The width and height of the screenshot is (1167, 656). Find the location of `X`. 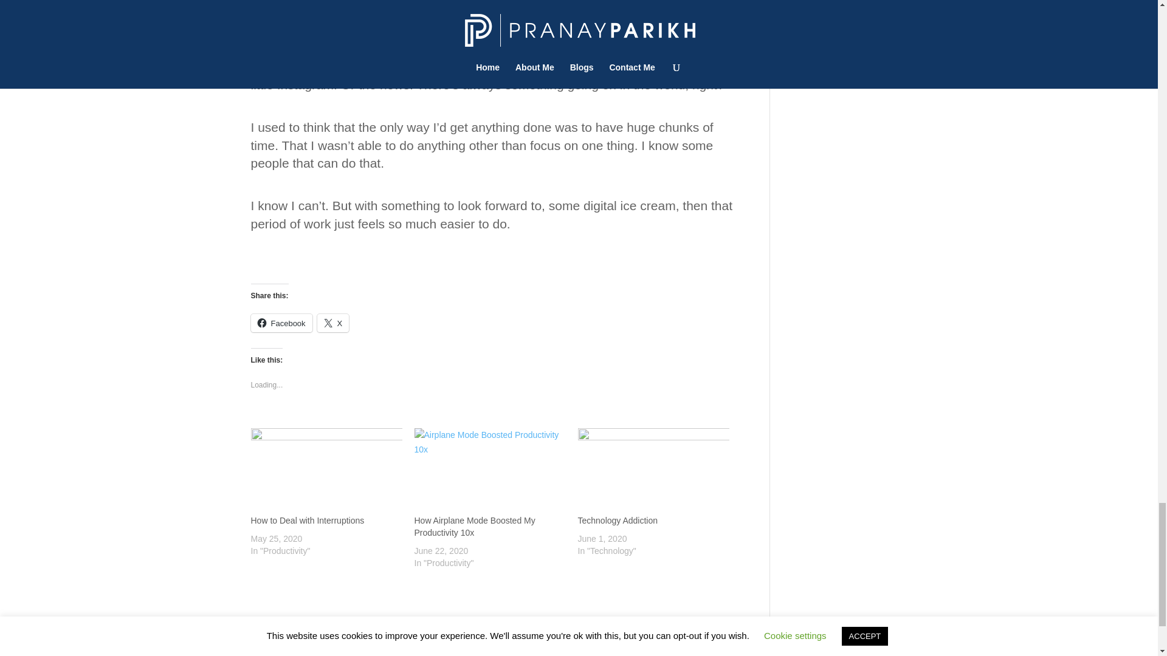

X is located at coordinates (333, 323).